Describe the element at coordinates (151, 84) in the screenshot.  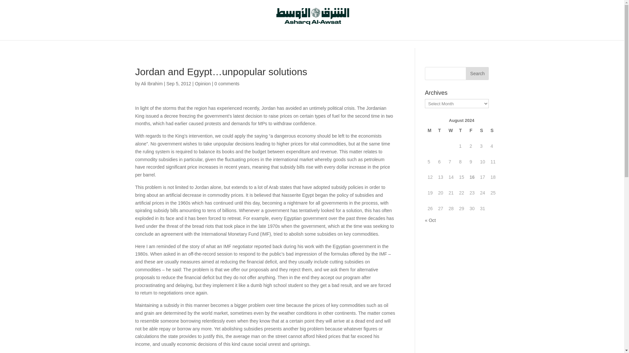
I see `Posts by Ali Ibrahim` at that location.